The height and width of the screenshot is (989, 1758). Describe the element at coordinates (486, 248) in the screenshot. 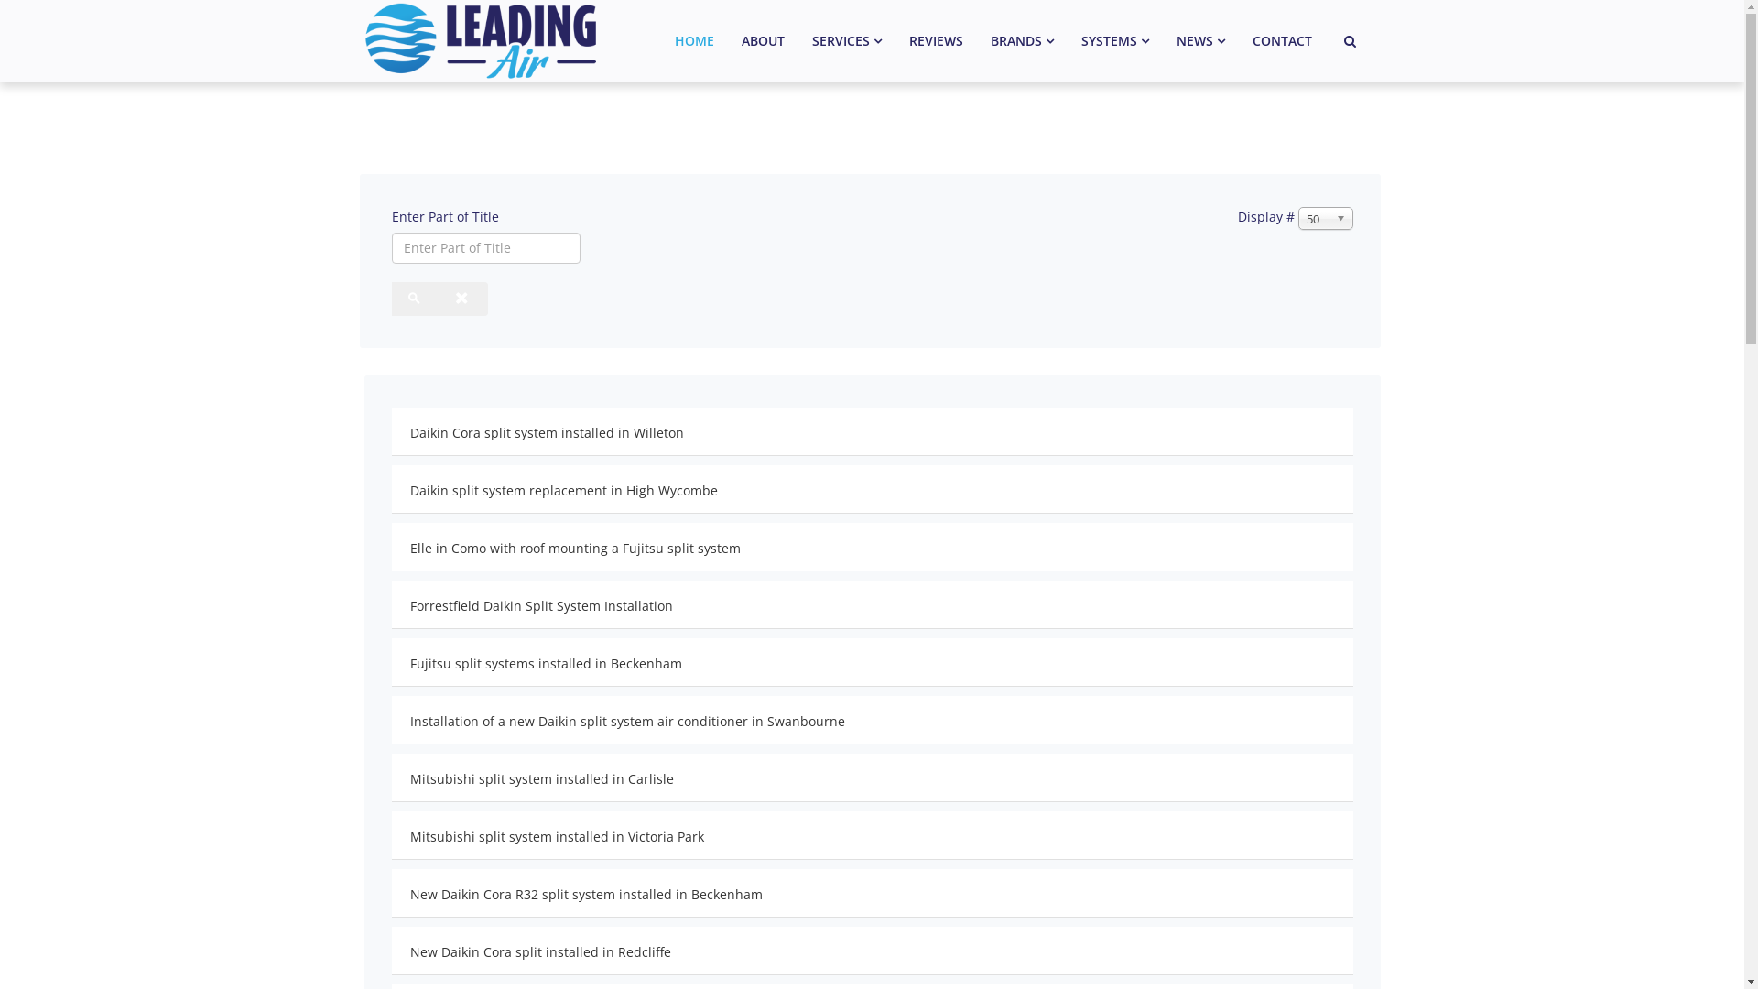

I see `Enter all or part of the title to search for.` at that location.